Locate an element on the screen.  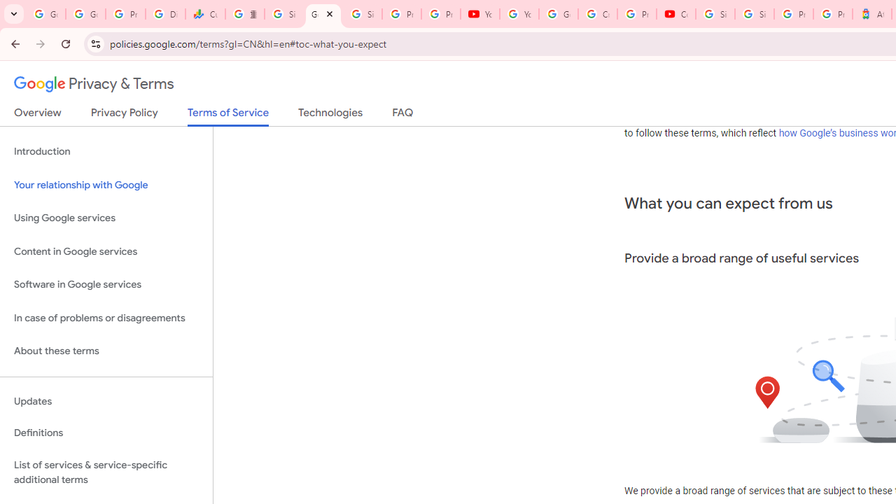
Using Google services is located at coordinates (106, 218).